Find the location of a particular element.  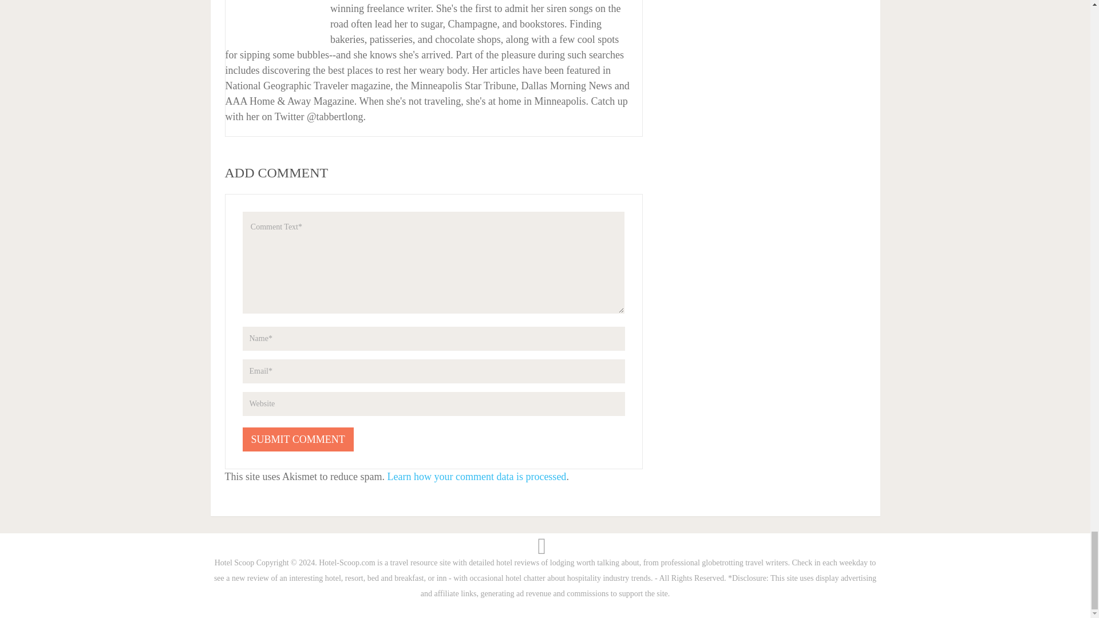

Submit Comment is located at coordinates (298, 439).